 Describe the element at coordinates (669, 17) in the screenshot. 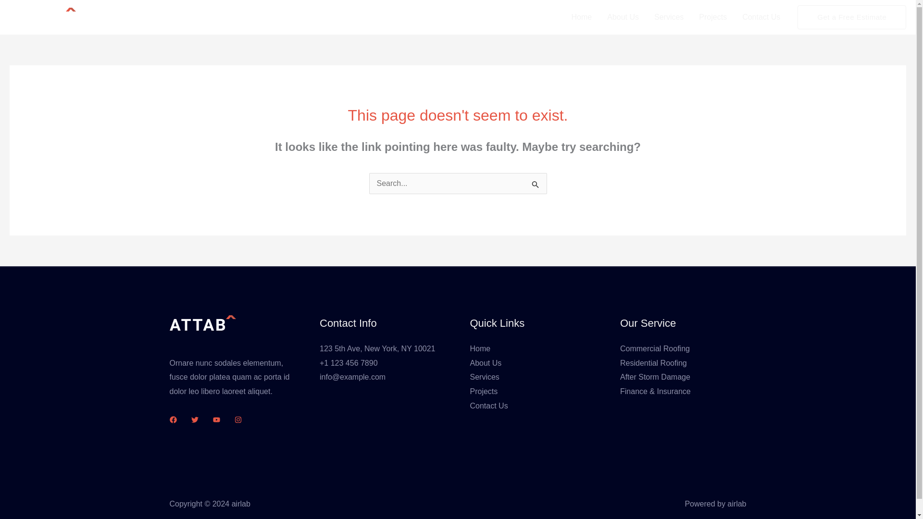

I see `Services` at that location.